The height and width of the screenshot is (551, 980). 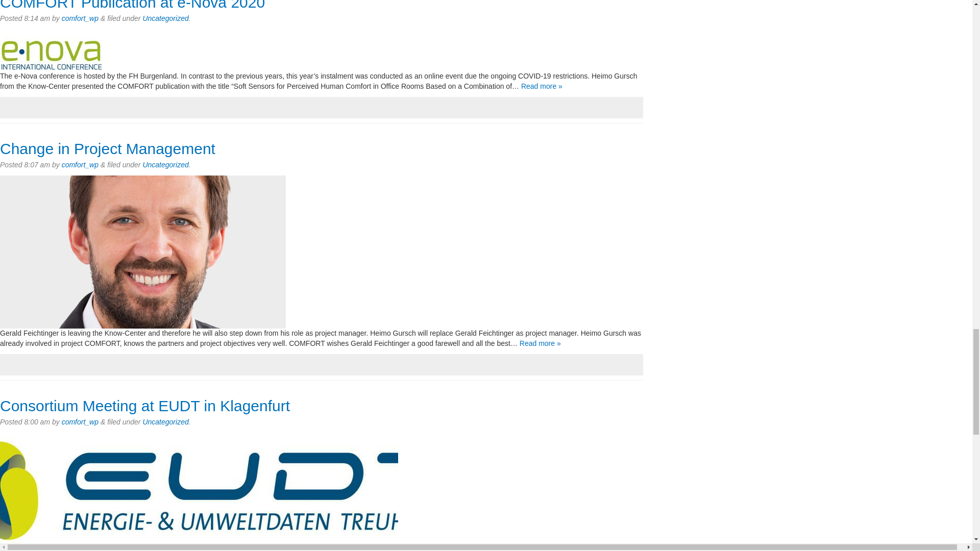 I want to click on COMFORT Publication at e-Nova 2020, so click(x=132, y=5).